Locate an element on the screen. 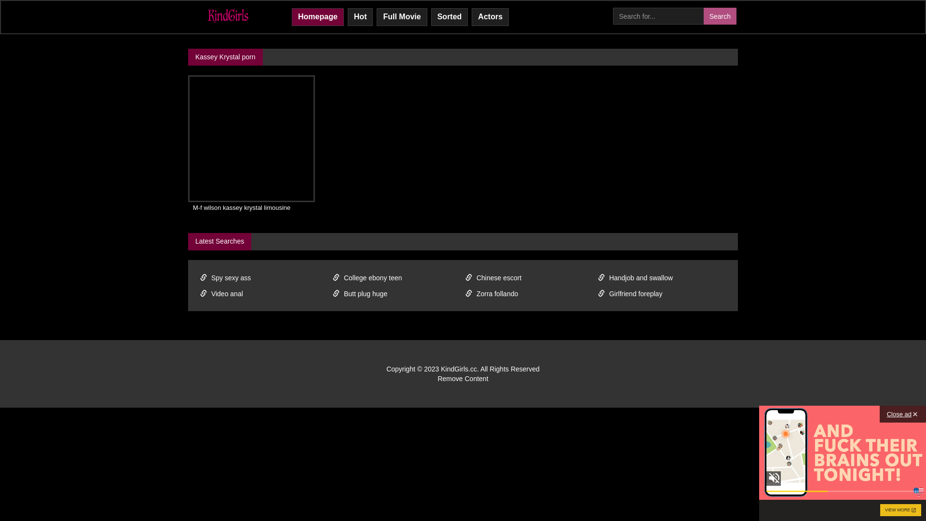 Image resolution: width=926 pixels, height=521 pixels. Butt plug huge is located at coordinates (396, 293).